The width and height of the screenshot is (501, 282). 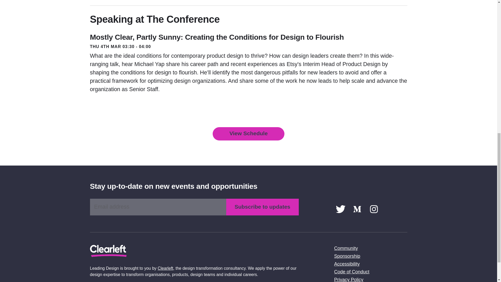 I want to click on Code of Conduct, so click(x=352, y=272).